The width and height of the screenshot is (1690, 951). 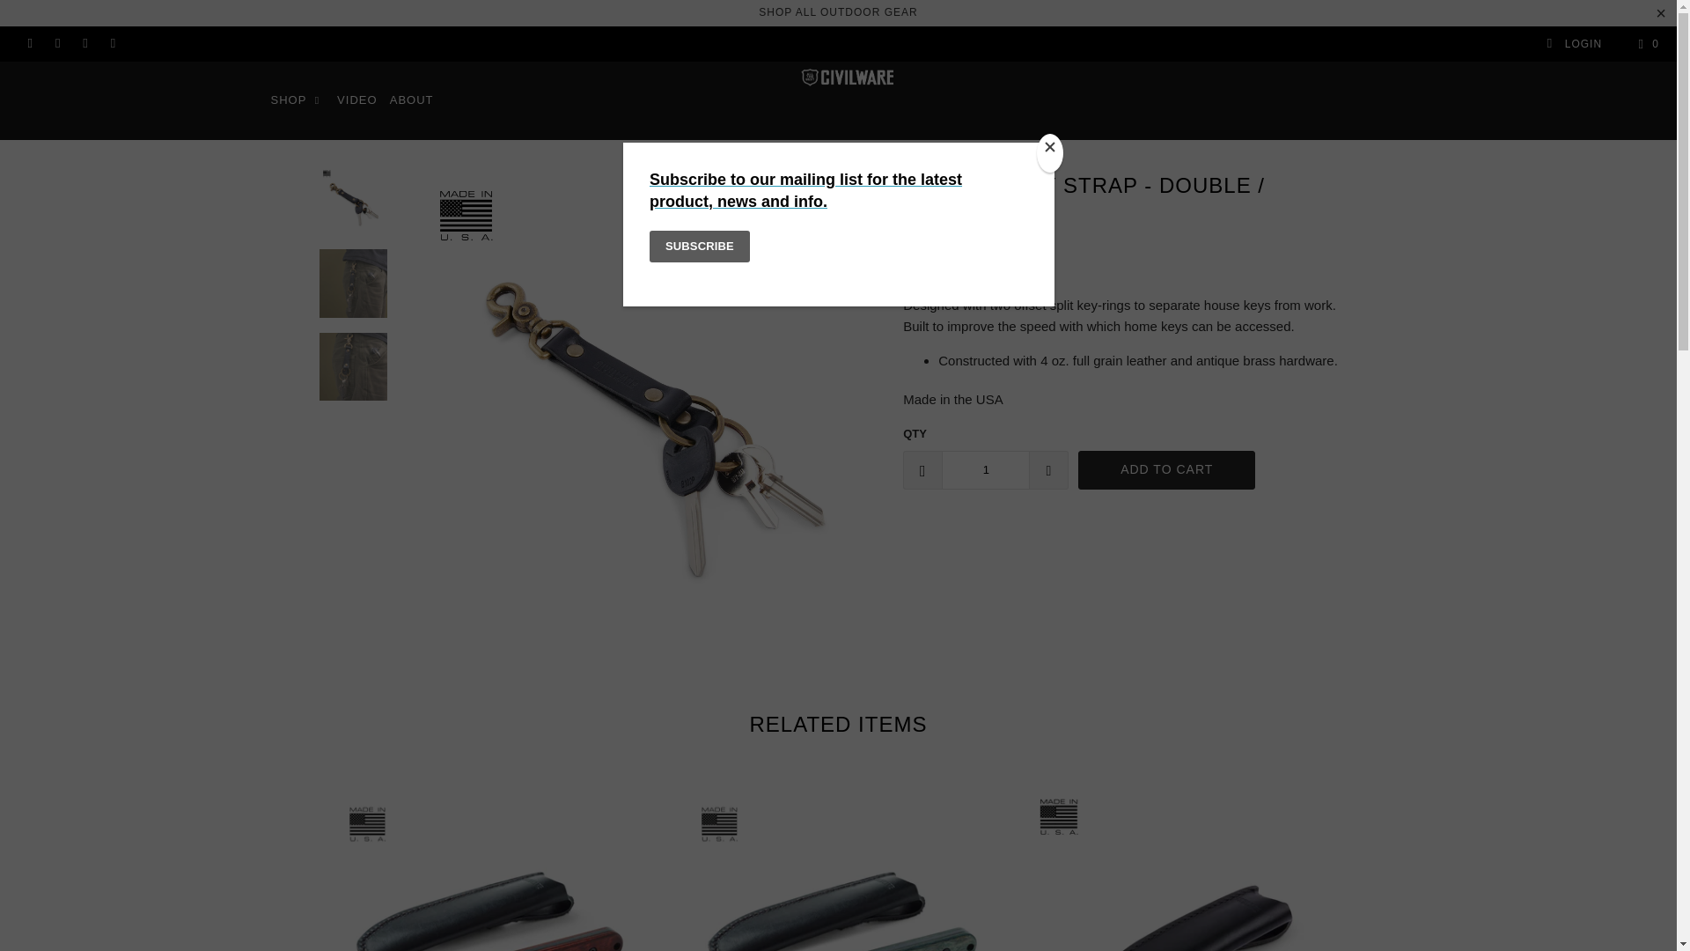 I want to click on 1, so click(x=985, y=470).